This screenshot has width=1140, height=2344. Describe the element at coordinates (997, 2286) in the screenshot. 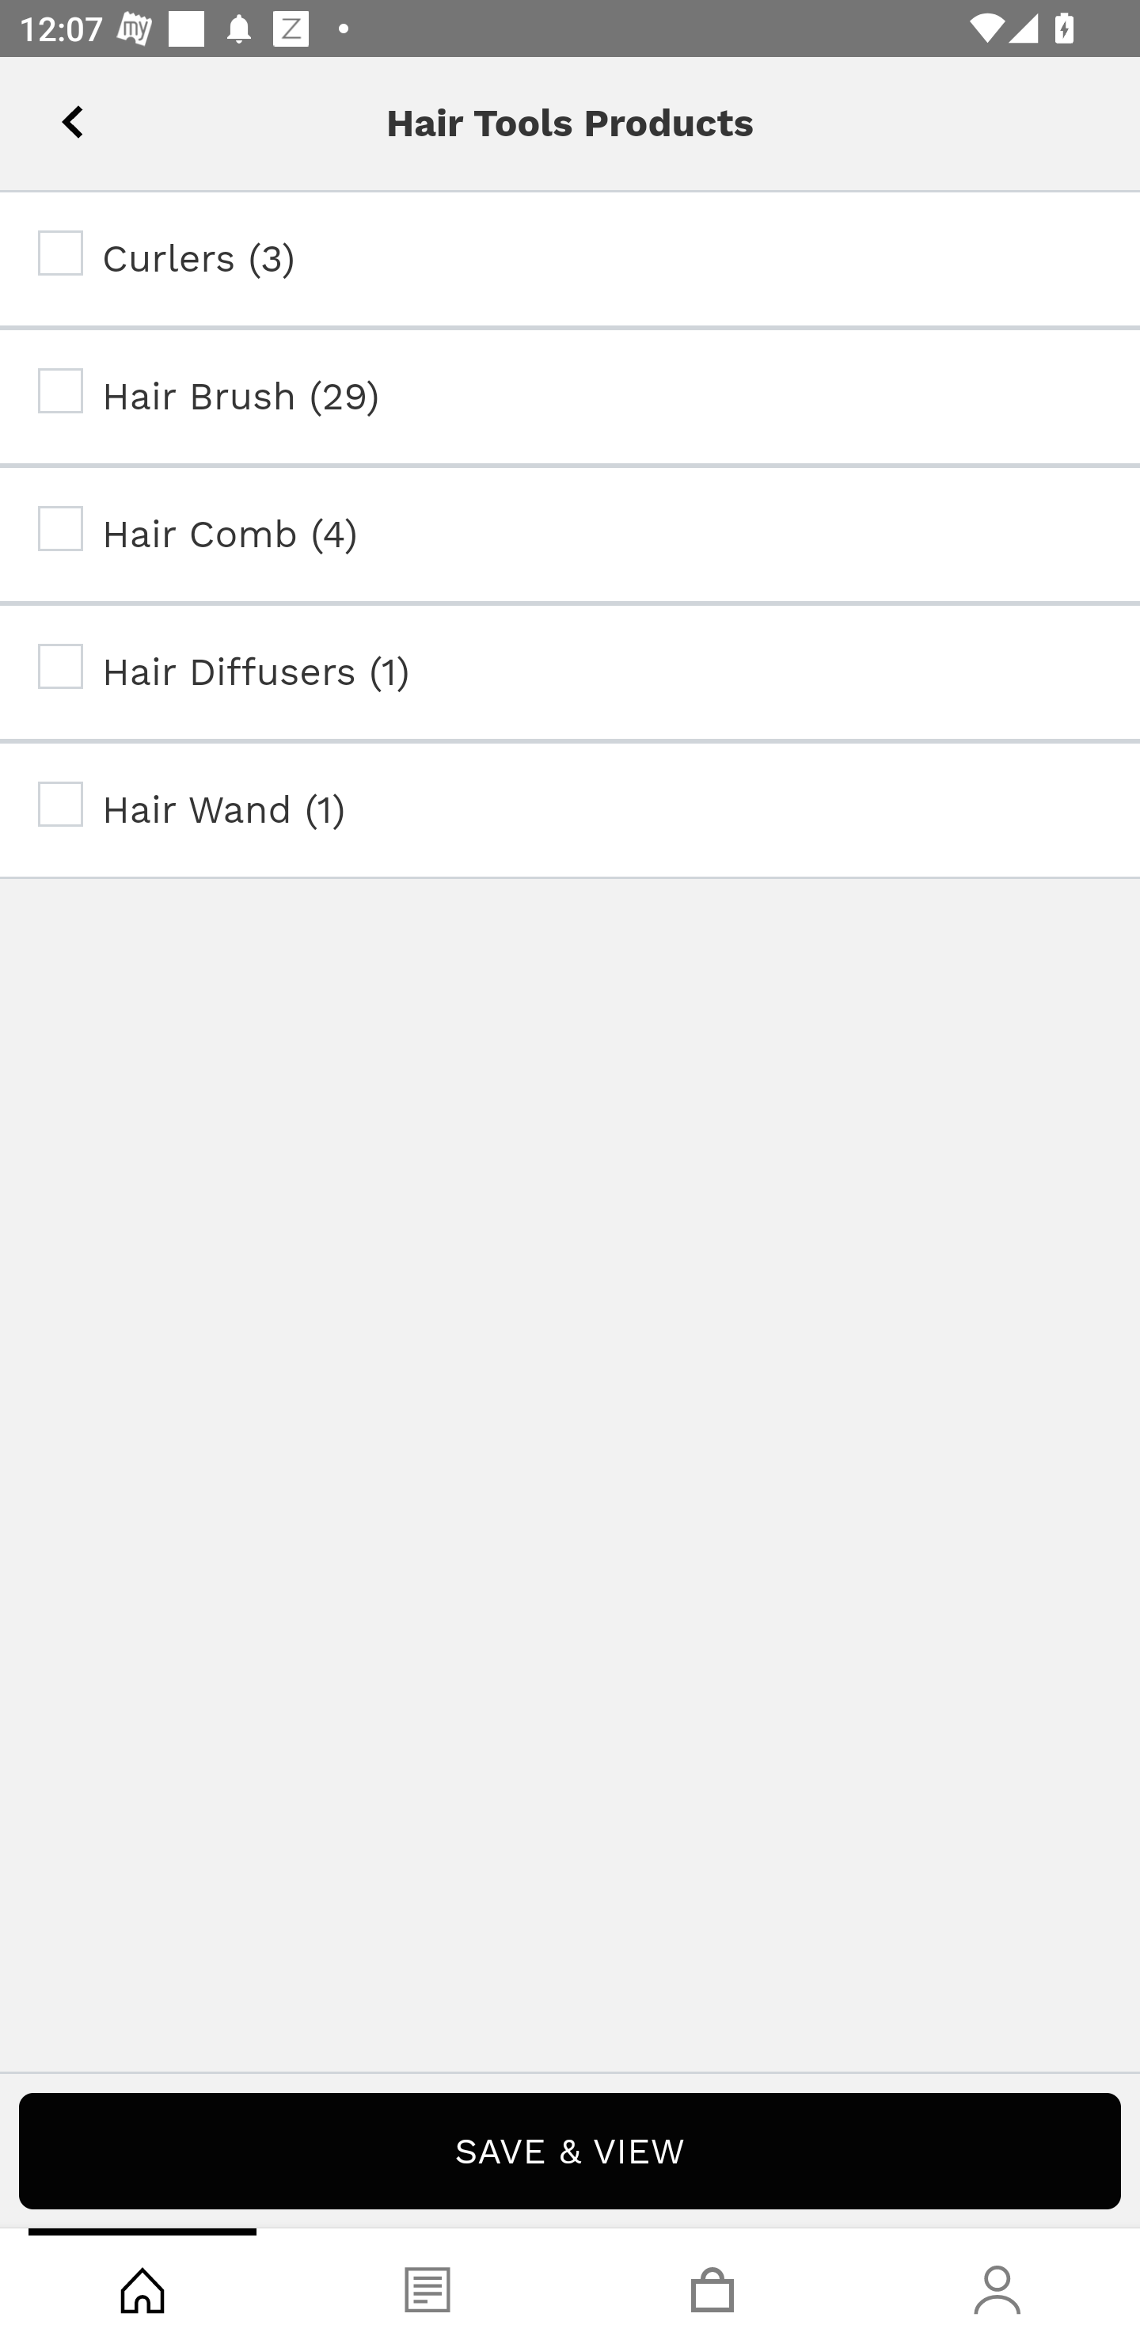

I see `Account, tab, 4 of 4` at that location.